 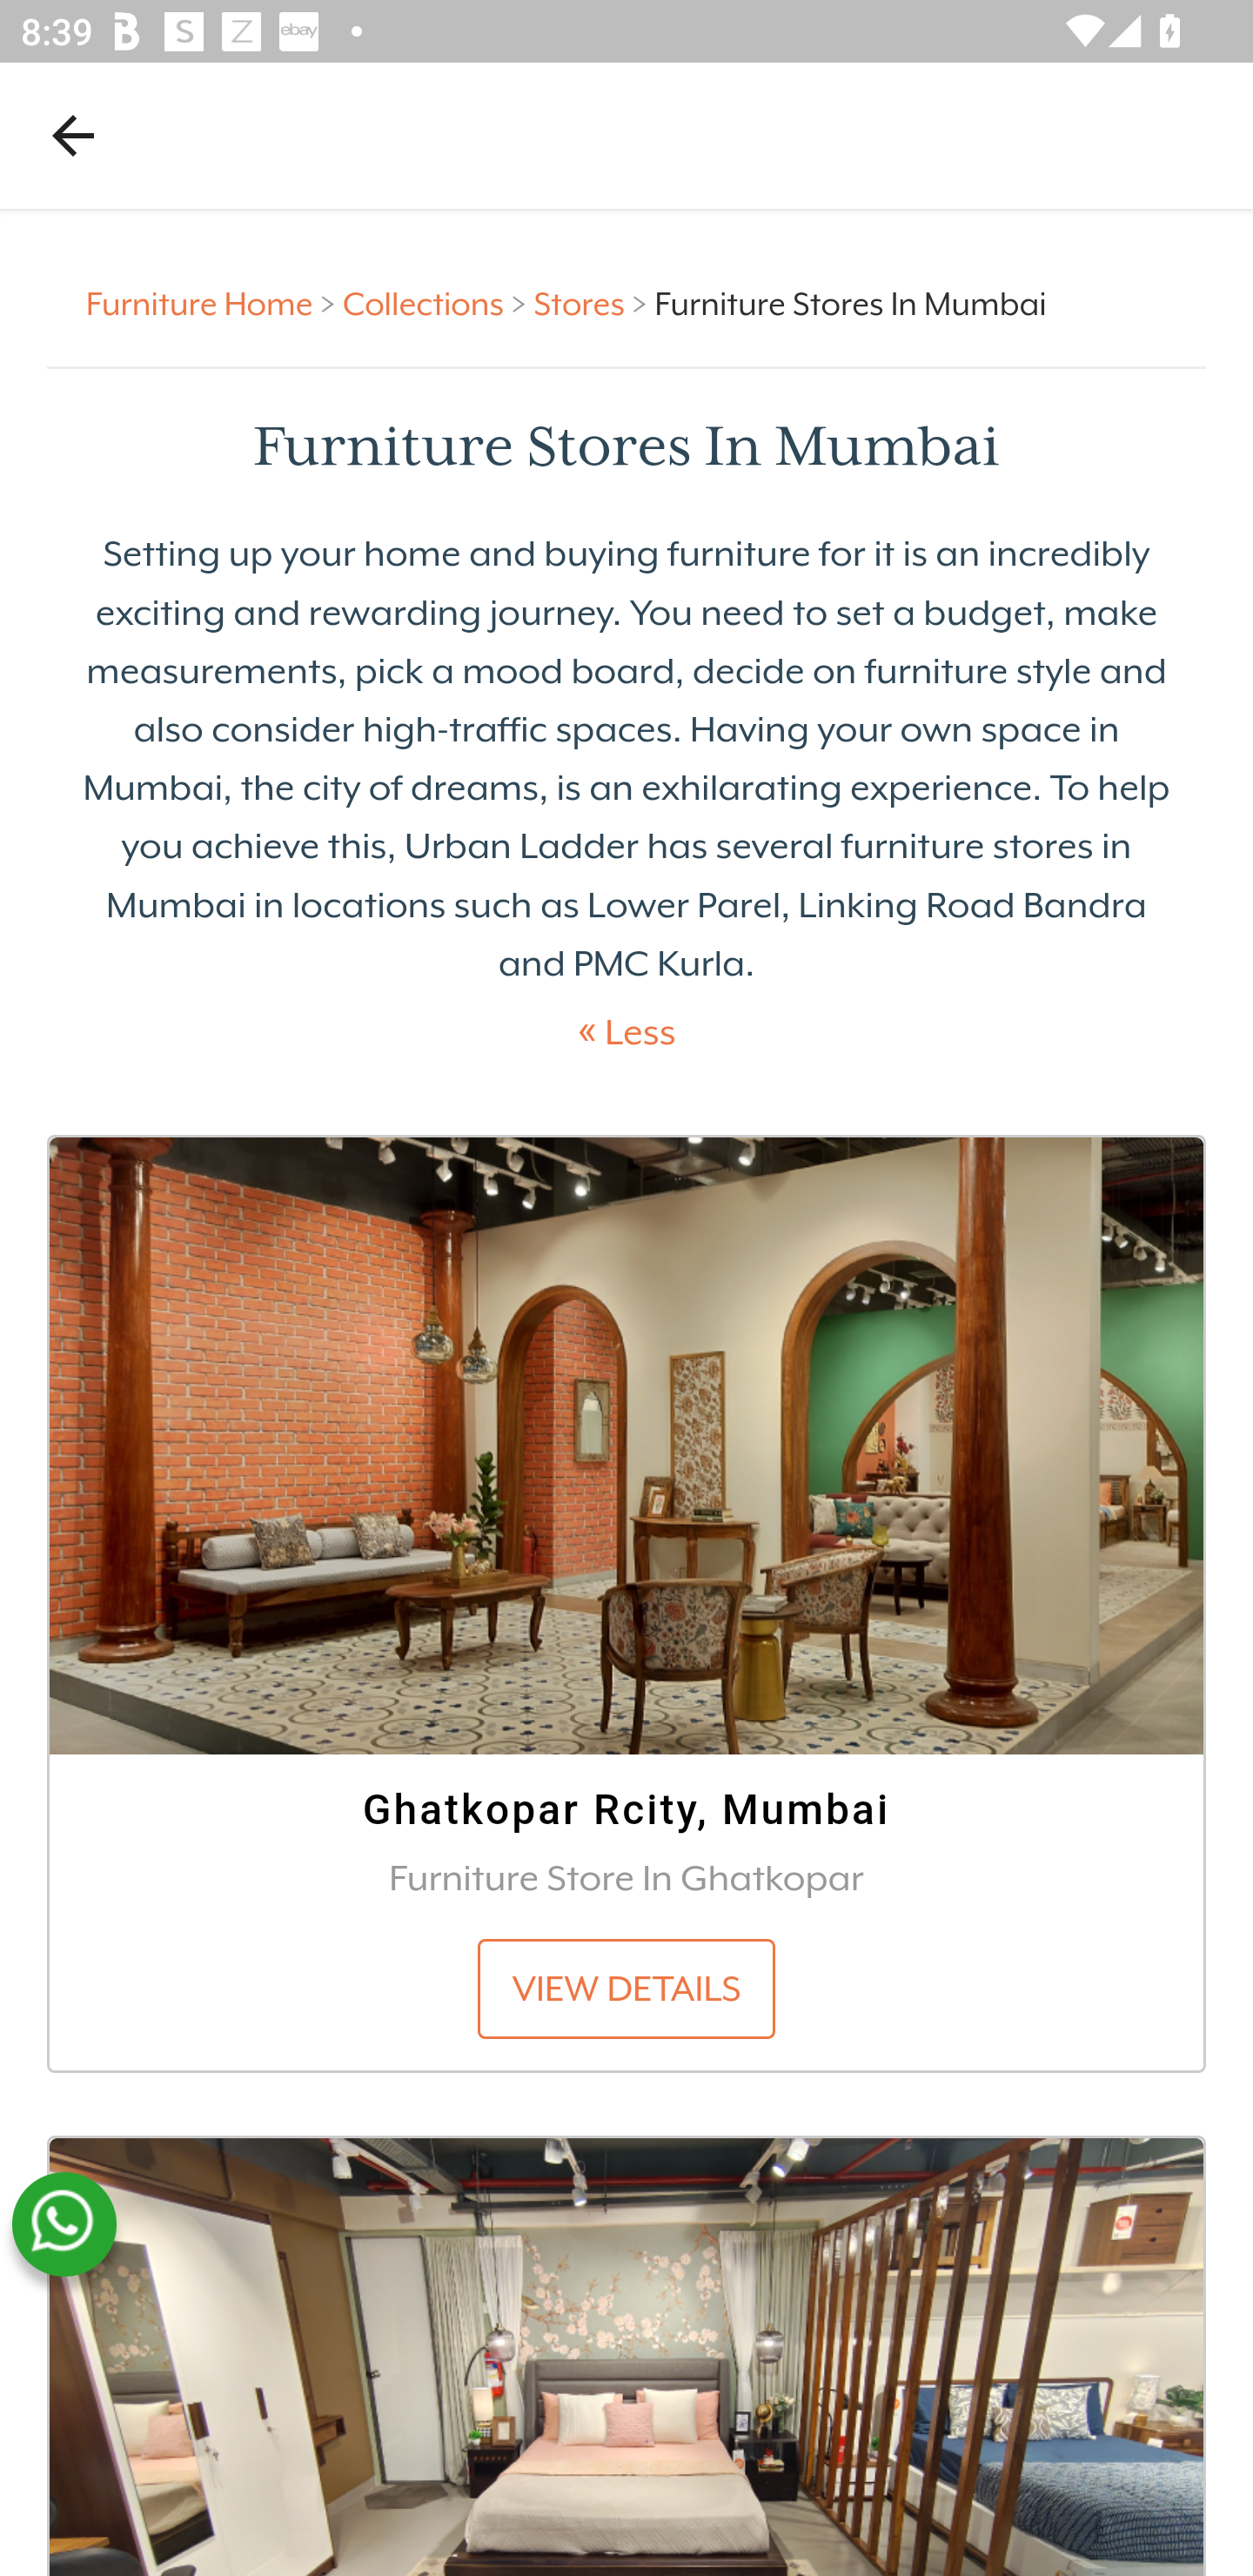 I want to click on Navigate up, so click(x=73, y=135).